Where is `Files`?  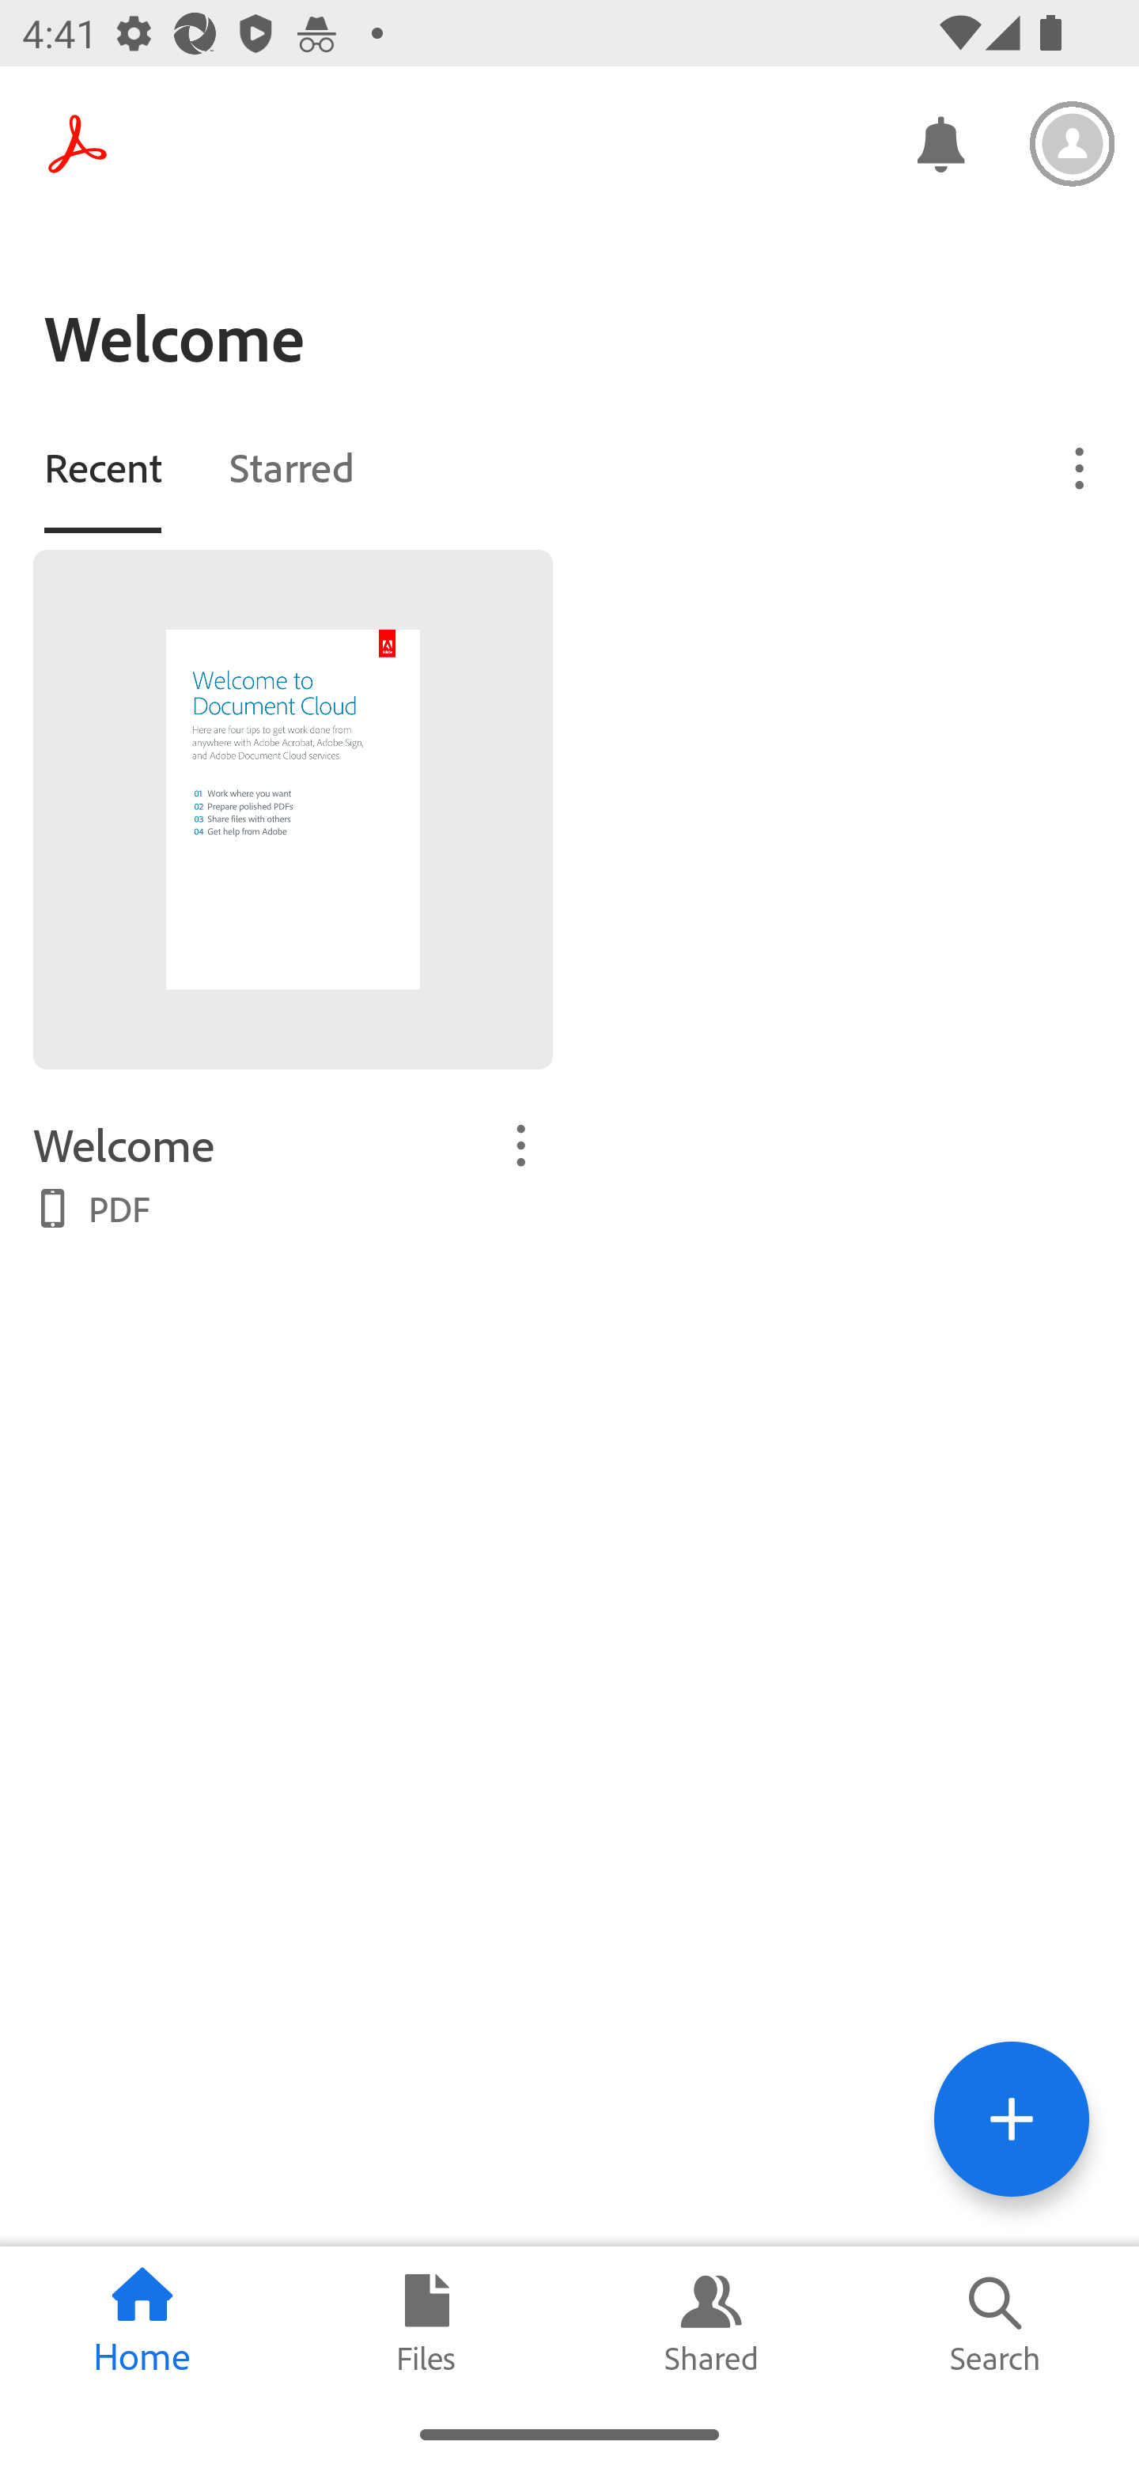 Files is located at coordinates (427, 2323).